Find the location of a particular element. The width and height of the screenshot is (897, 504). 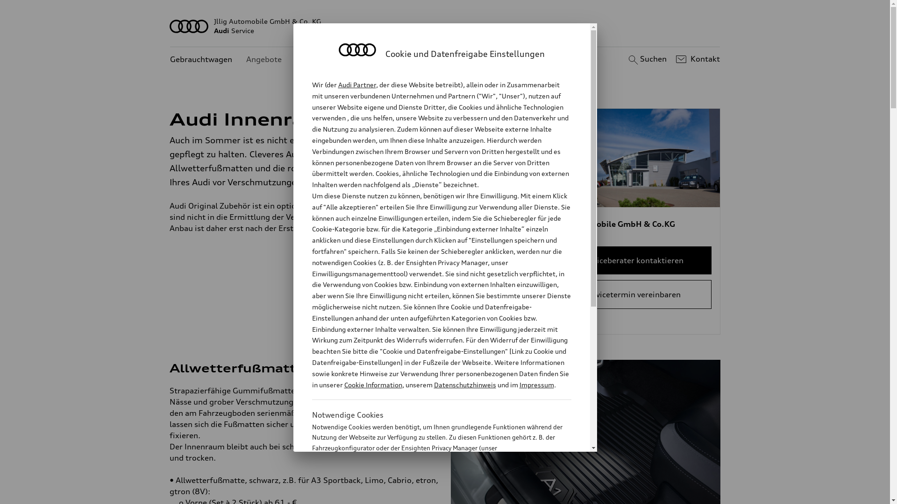

Jllig Automobile GmbH & Co. KG
AudiService is located at coordinates (445, 26).